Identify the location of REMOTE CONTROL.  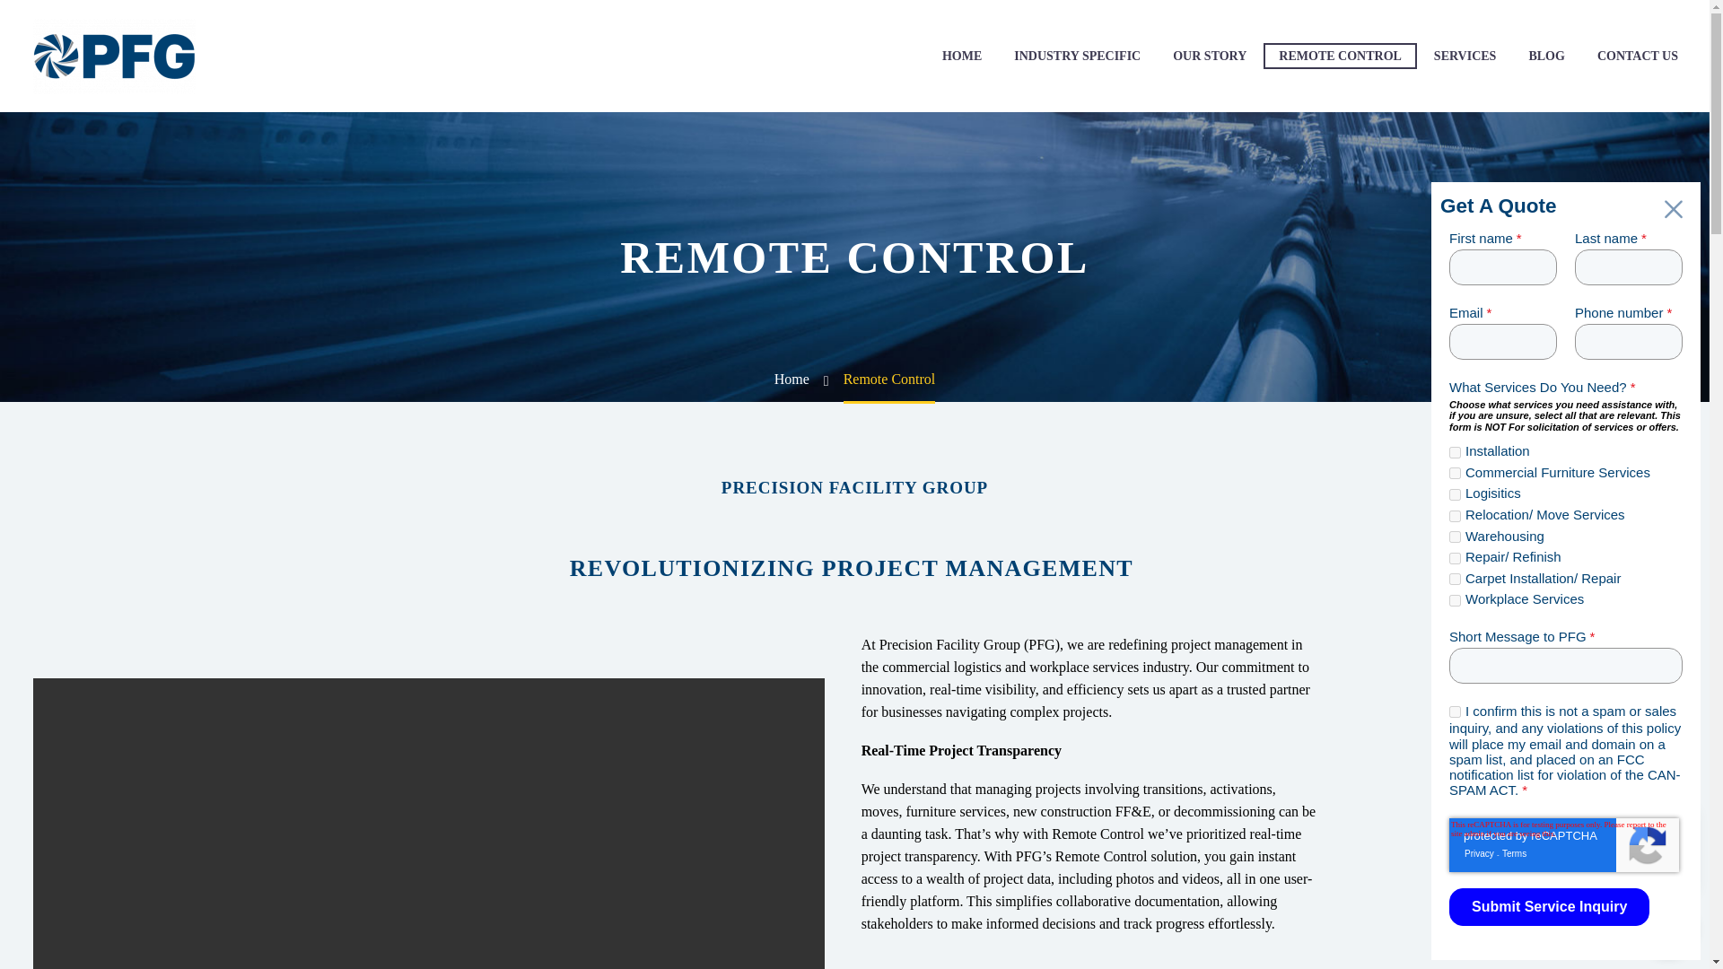
(1339, 56).